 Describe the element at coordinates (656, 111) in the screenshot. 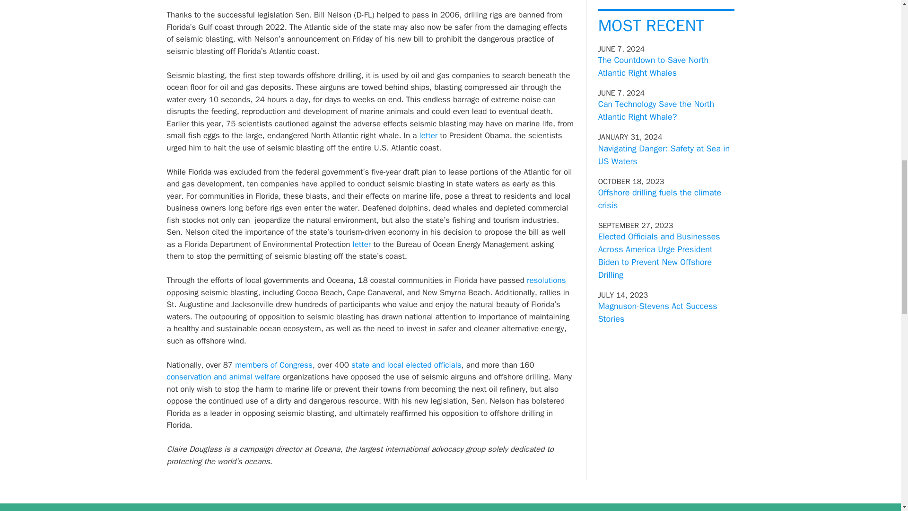

I see `Can Technology Save the North Atlantic Right Whale?` at that location.